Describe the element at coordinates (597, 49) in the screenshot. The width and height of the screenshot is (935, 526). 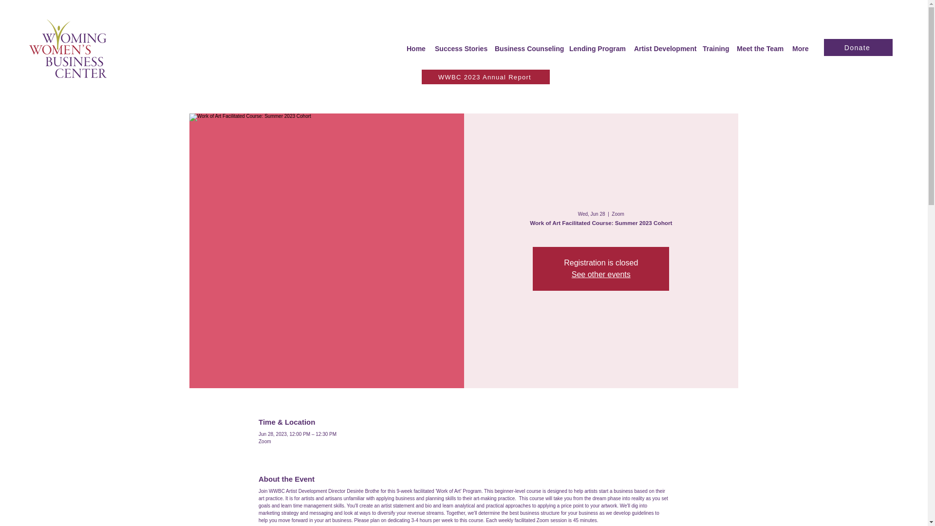
I see `Lending Program` at that location.